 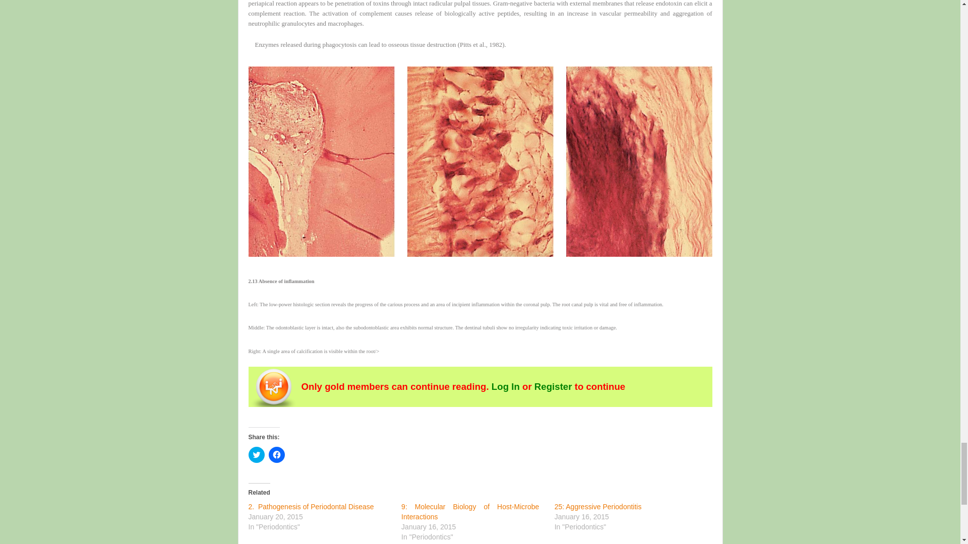 I want to click on 9: Molecular Biology of Host-Microbe Interactions, so click(x=470, y=511).